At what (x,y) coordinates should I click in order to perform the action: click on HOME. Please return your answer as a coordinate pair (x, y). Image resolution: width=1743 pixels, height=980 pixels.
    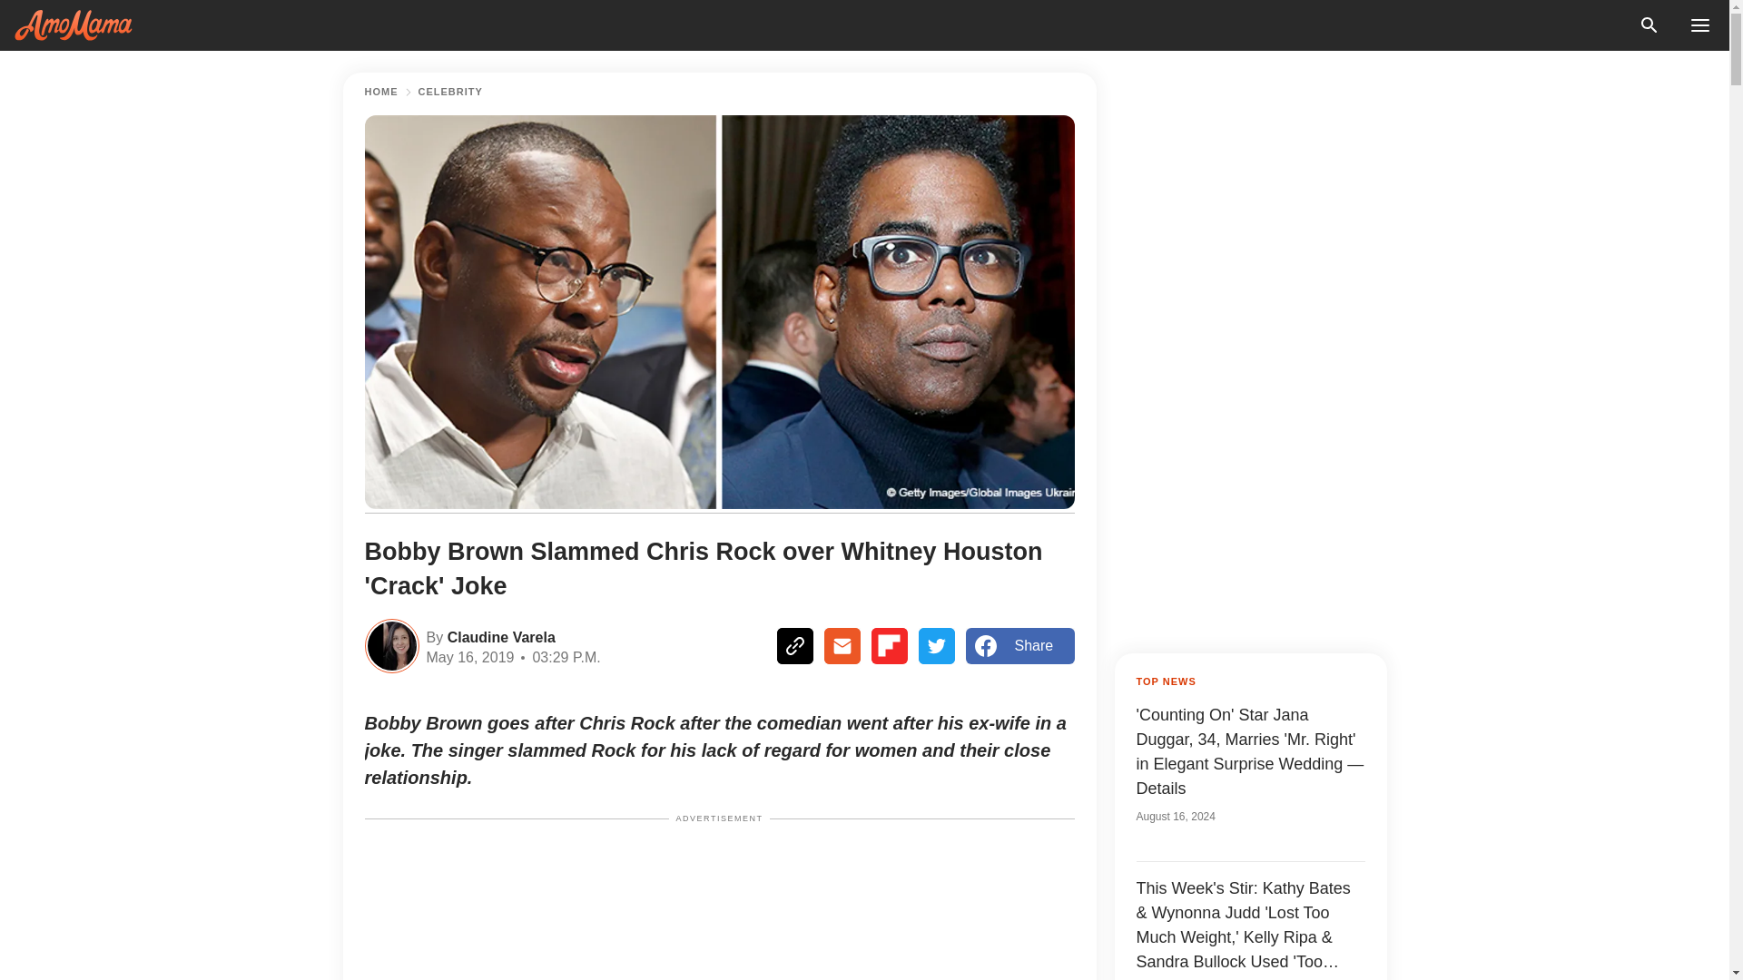
    Looking at the image, I should click on (381, 92).